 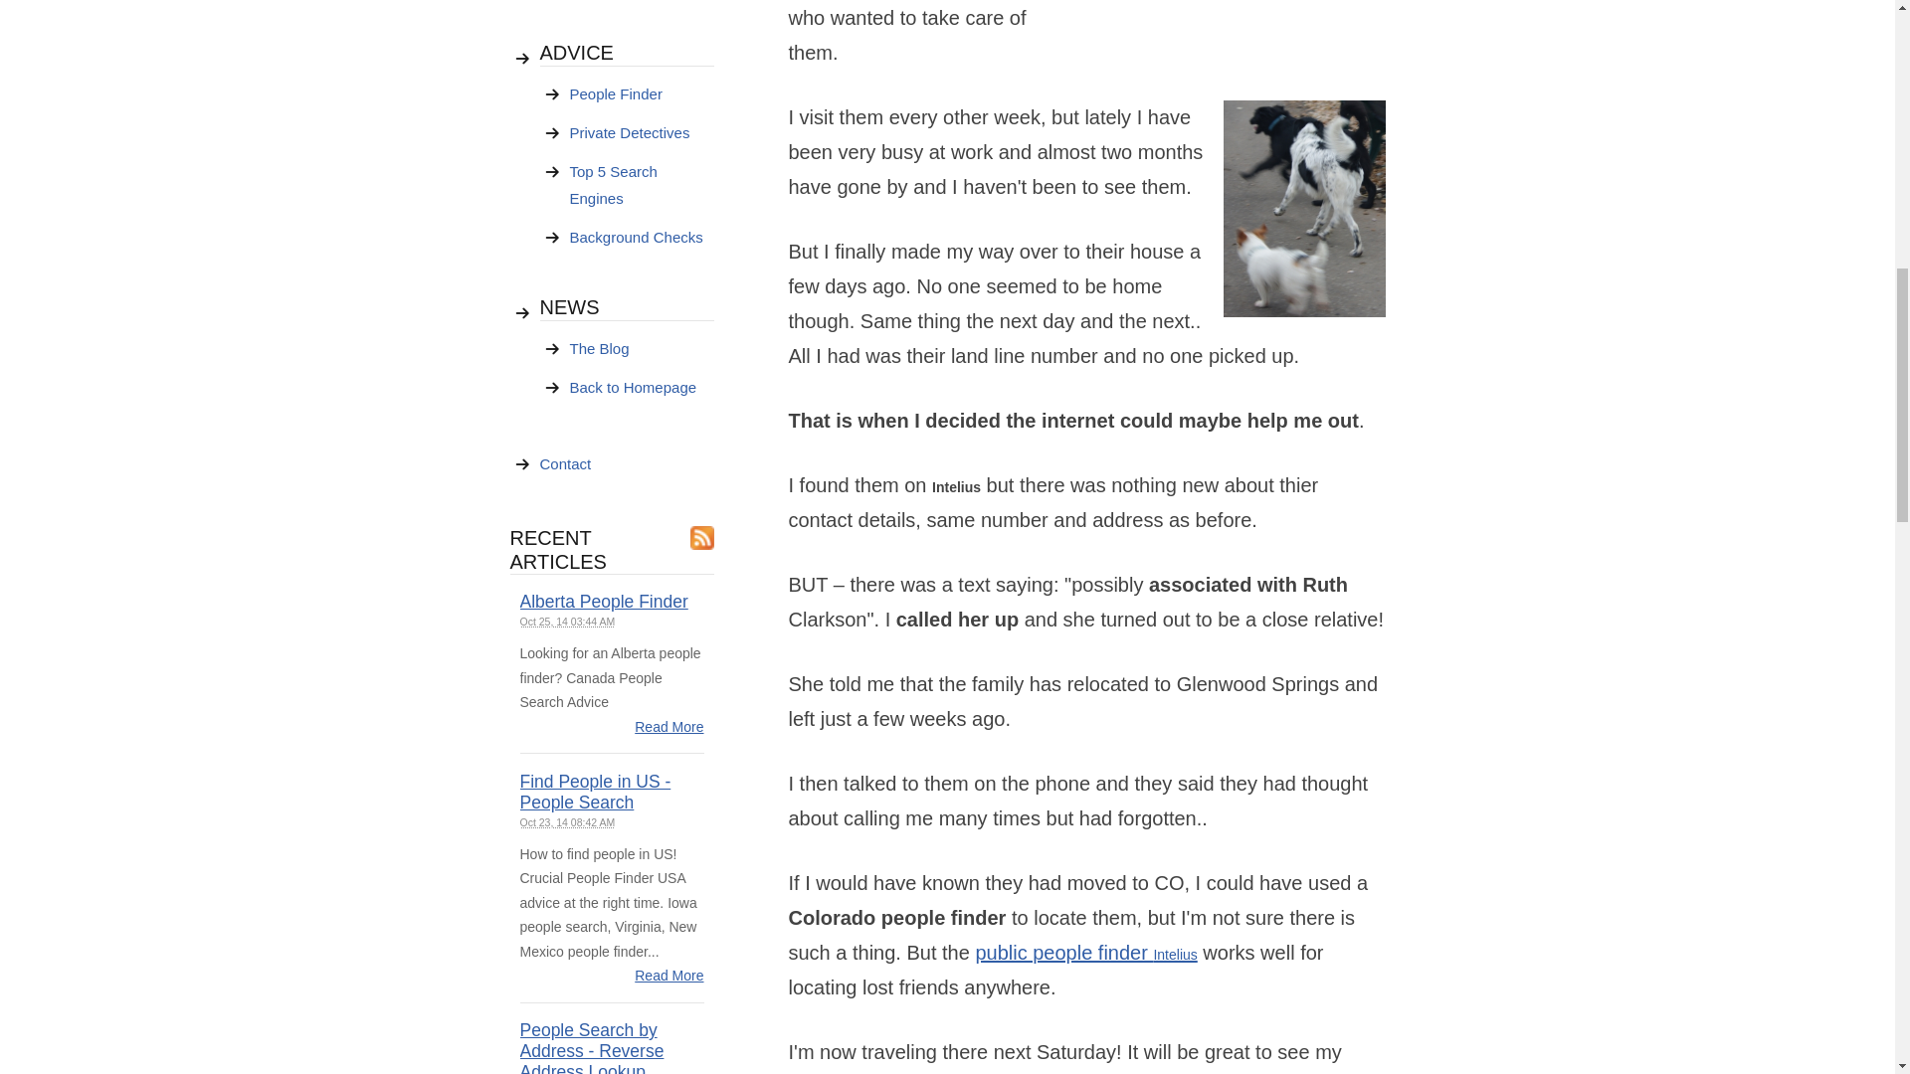 What do you see at coordinates (567, 621) in the screenshot?
I see `2014-10-25T03:44:22-0400` at bounding box center [567, 621].